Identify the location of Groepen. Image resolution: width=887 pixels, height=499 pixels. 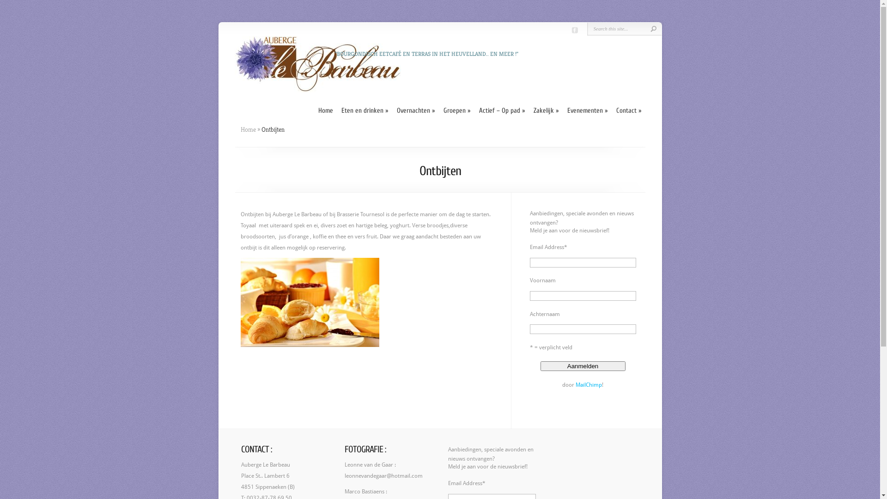
(457, 111).